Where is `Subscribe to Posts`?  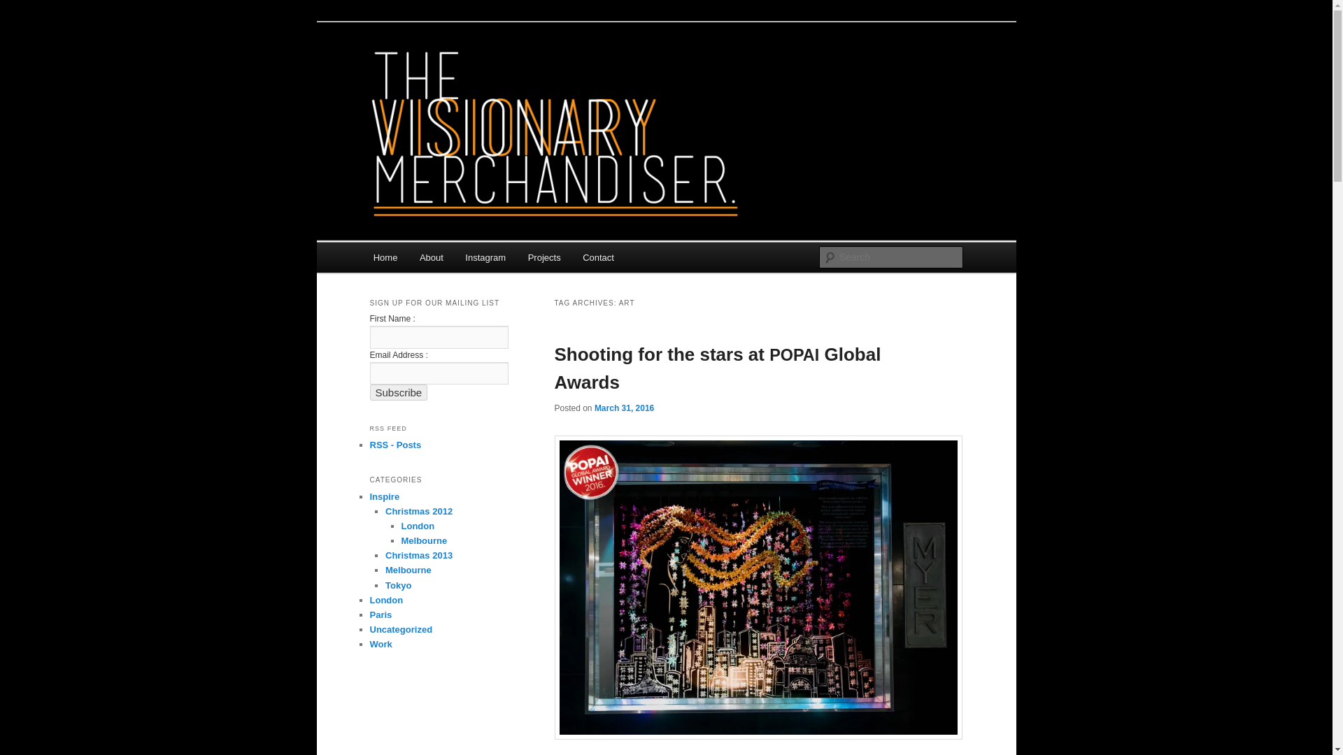 Subscribe to Posts is located at coordinates (395, 445).